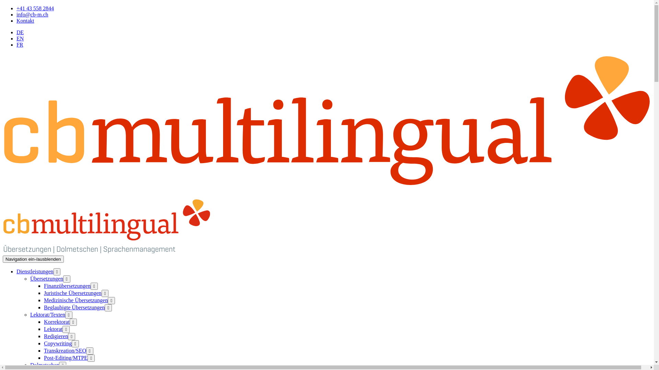  What do you see at coordinates (56, 336) in the screenshot?
I see `Redigieren` at bounding box center [56, 336].